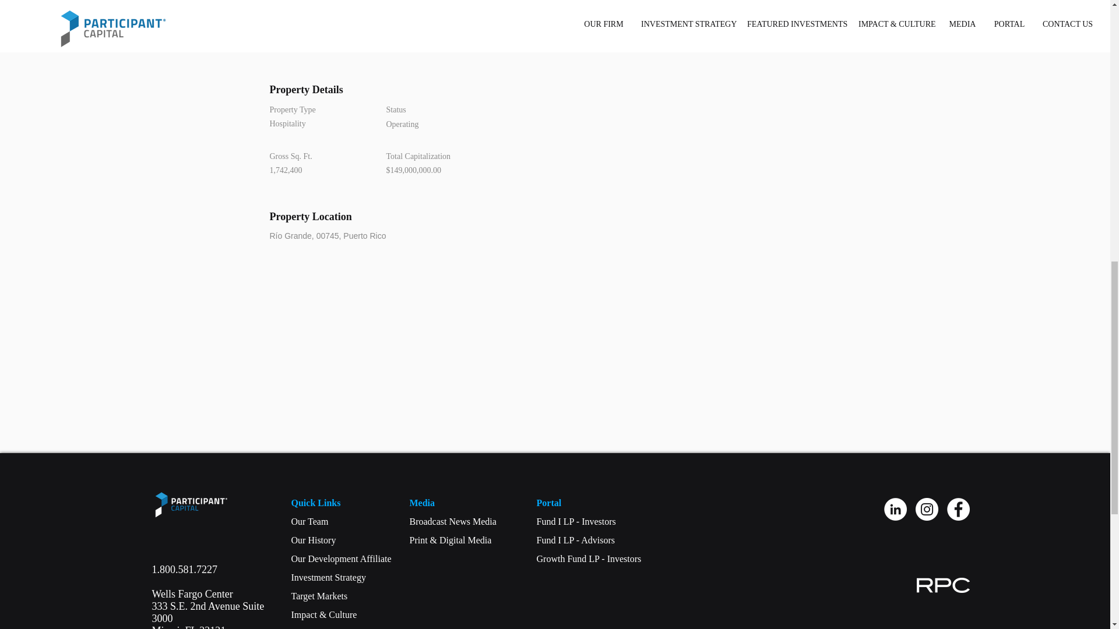  What do you see at coordinates (328, 577) in the screenshot?
I see `Our Team` at bounding box center [328, 577].